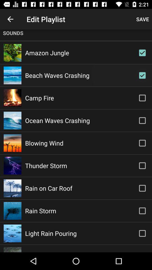 The image size is (152, 270). Describe the element at coordinates (12, 52) in the screenshot. I see `click the image at left side of amazon jungle` at that location.